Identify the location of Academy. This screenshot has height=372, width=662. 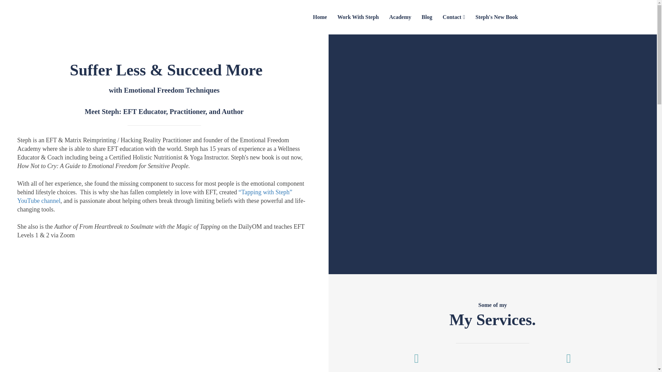
(400, 17).